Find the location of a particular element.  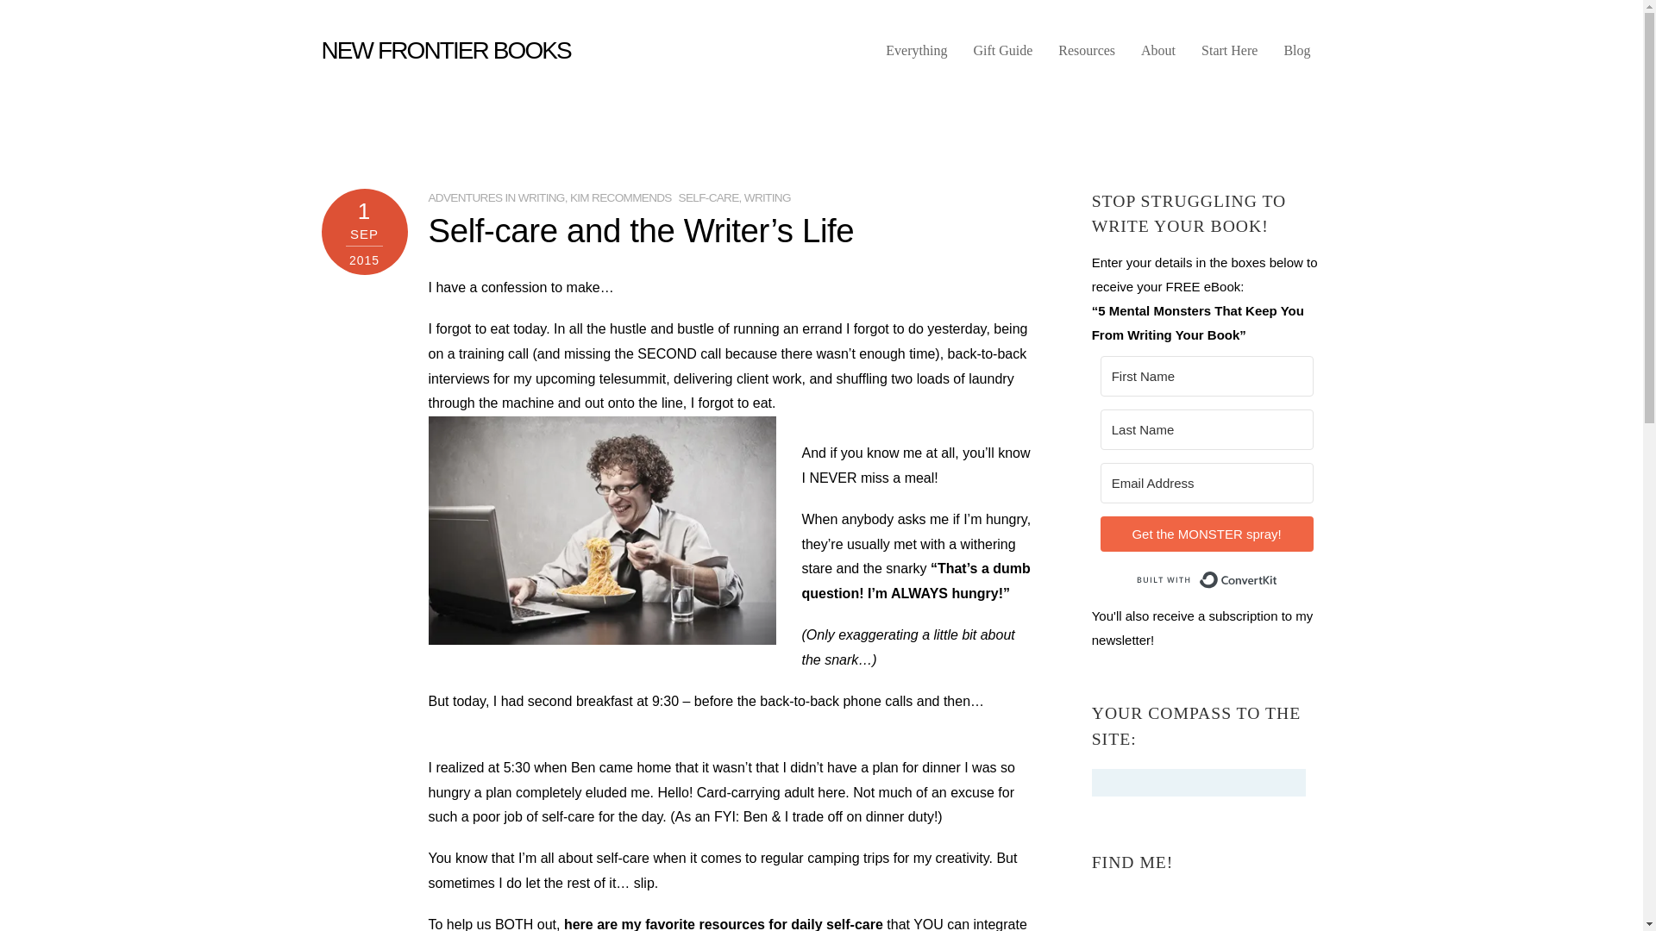

KIM RECOMMENDS is located at coordinates (621, 197).